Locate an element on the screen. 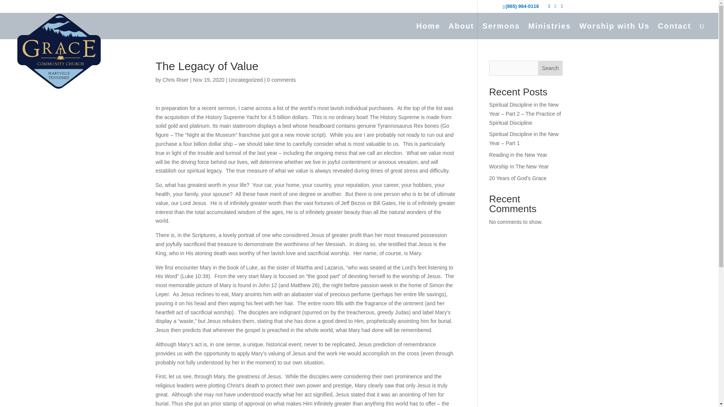  Home is located at coordinates (428, 31).